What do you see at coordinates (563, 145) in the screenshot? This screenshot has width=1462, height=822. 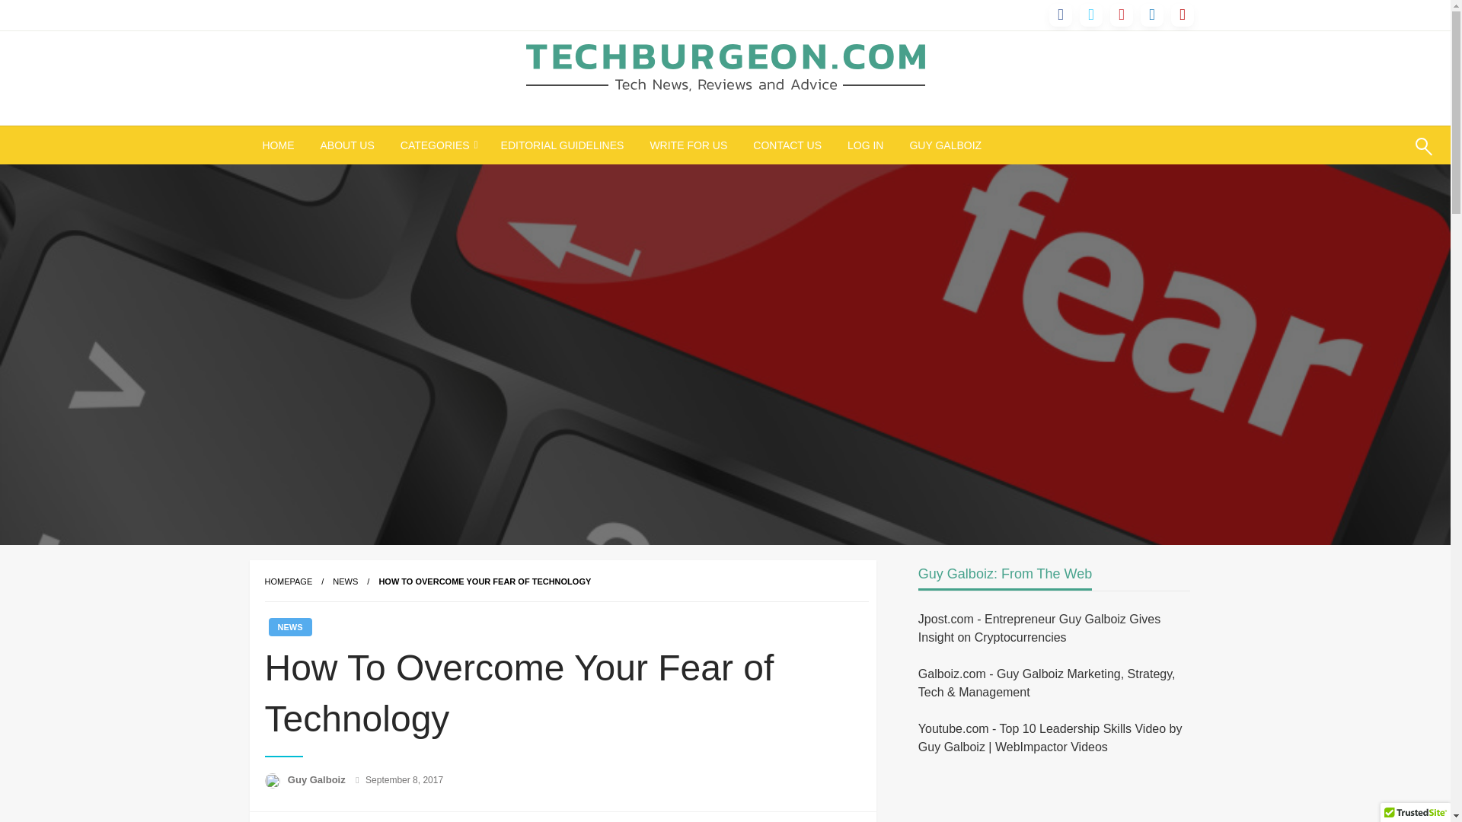 I see `EDITORIAL GUIDELINES` at bounding box center [563, 145].